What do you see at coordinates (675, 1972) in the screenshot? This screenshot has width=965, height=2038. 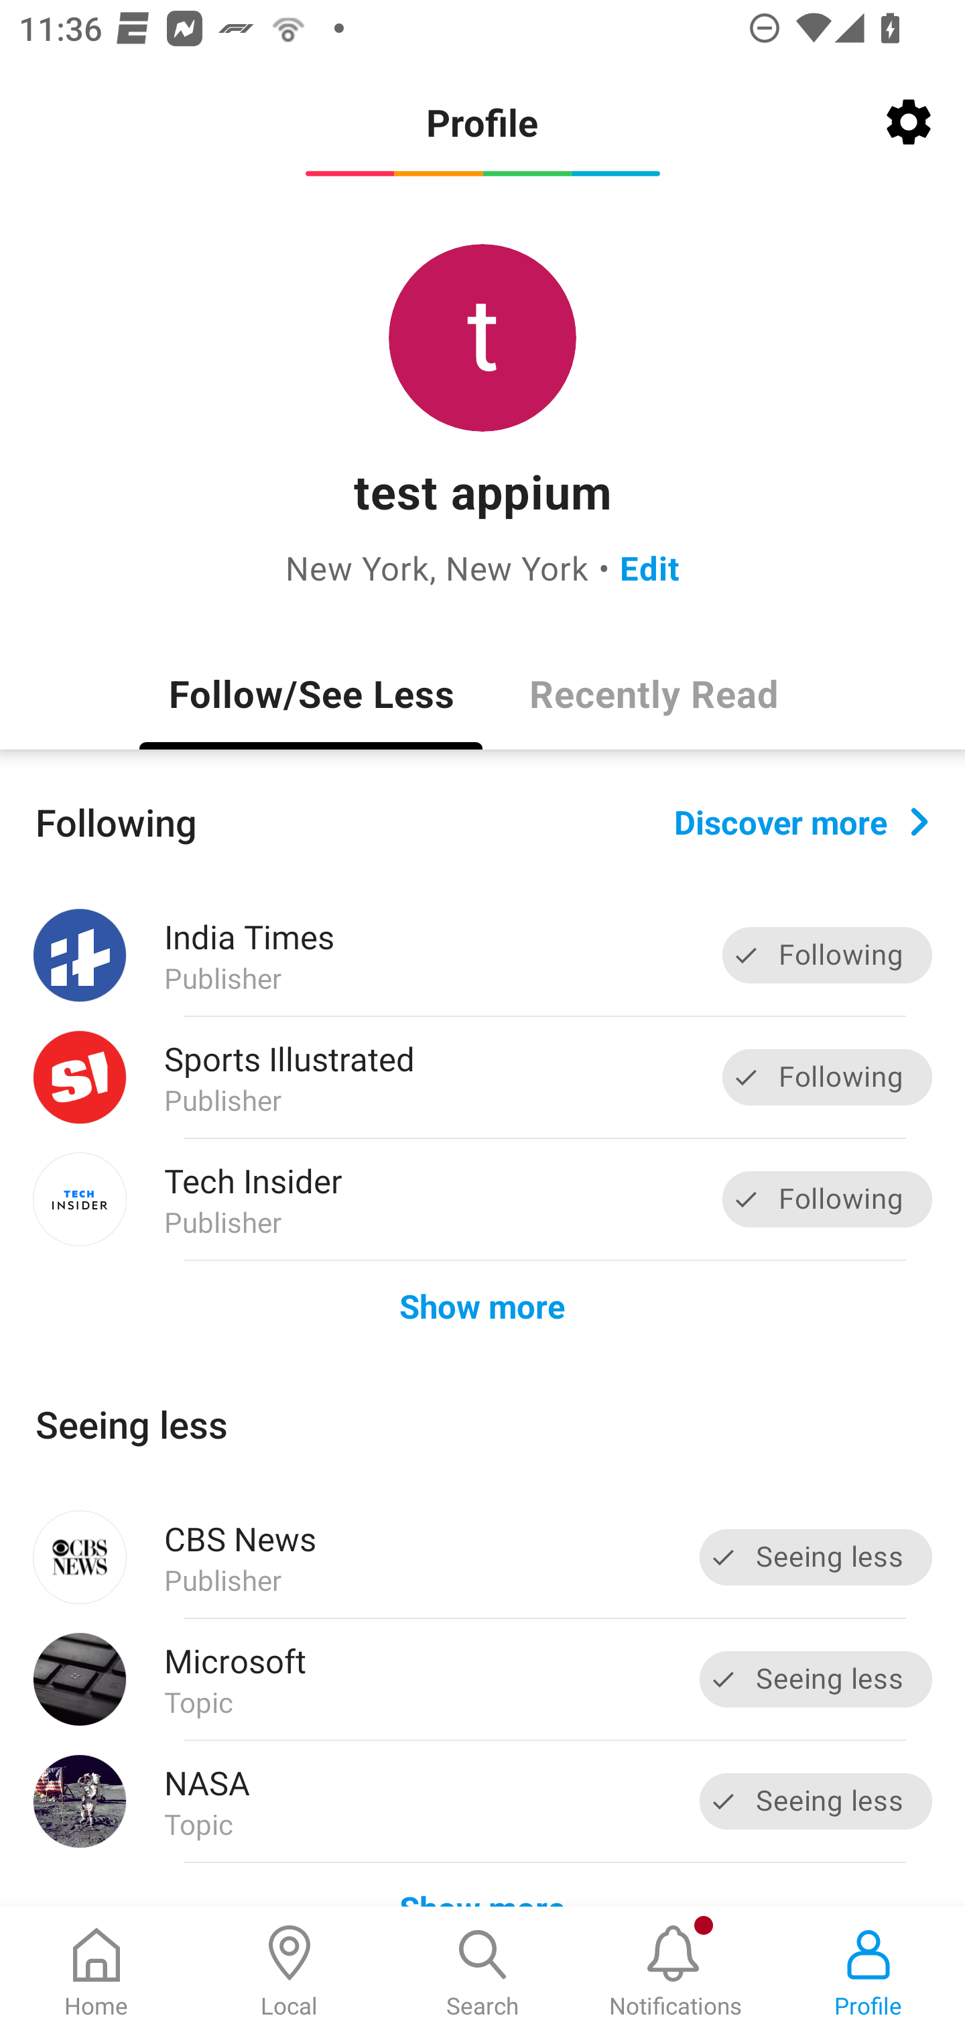 I see `Notifications, New notification Notifications` at bounding box center [675, 1972].